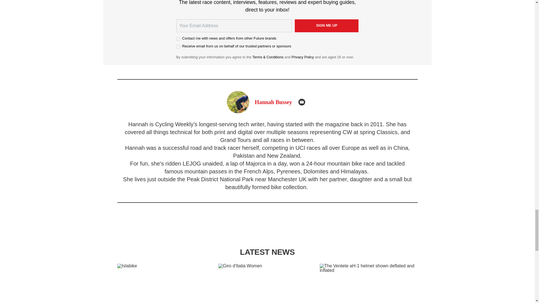 Image resolution: width=539 pixels, height=303 pixels. What do you see at coordinates (178, 47) in the screenshot?
I see `on` at bounding box center [178, 47].